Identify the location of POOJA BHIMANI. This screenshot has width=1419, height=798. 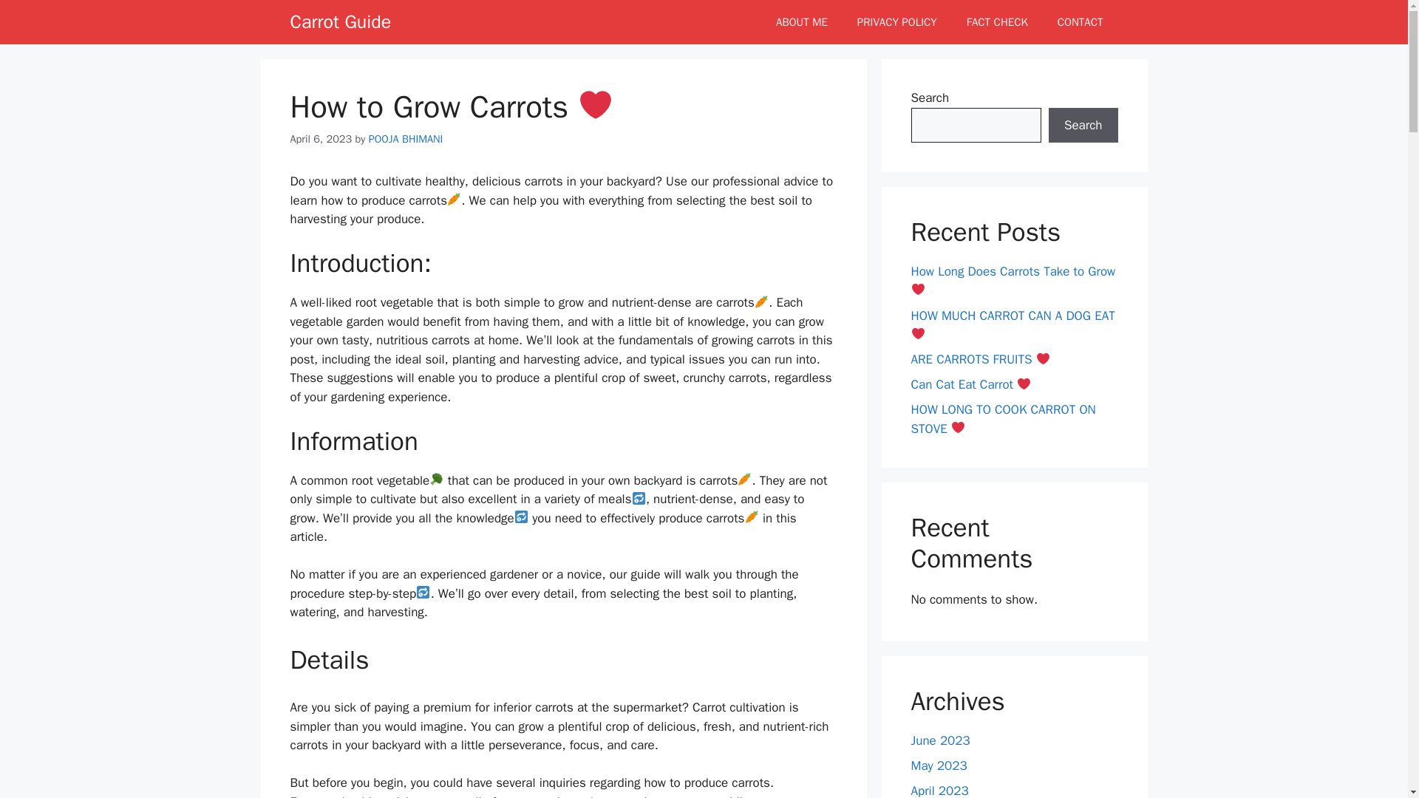
(406, 139).